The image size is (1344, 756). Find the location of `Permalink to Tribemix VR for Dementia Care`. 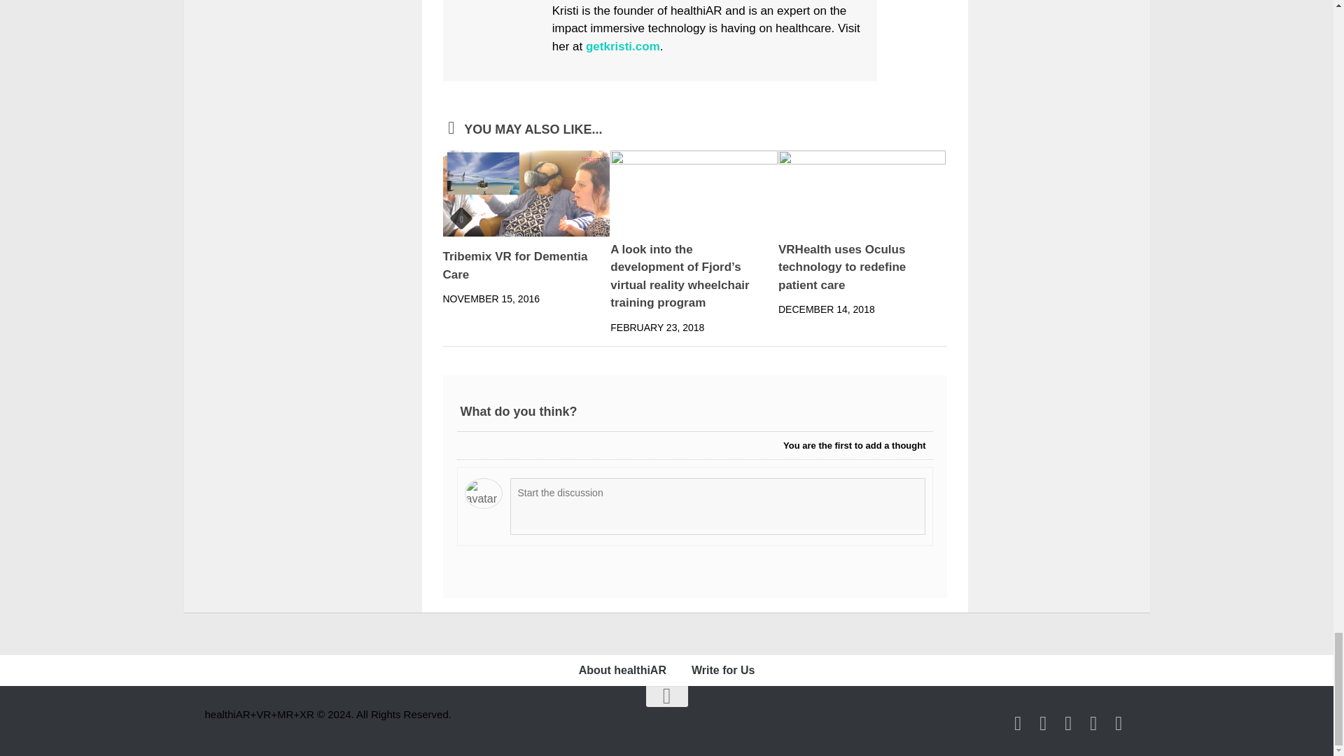

Permalink to Tribemix VR for Dementia Care is located at coordinates (514, 265).